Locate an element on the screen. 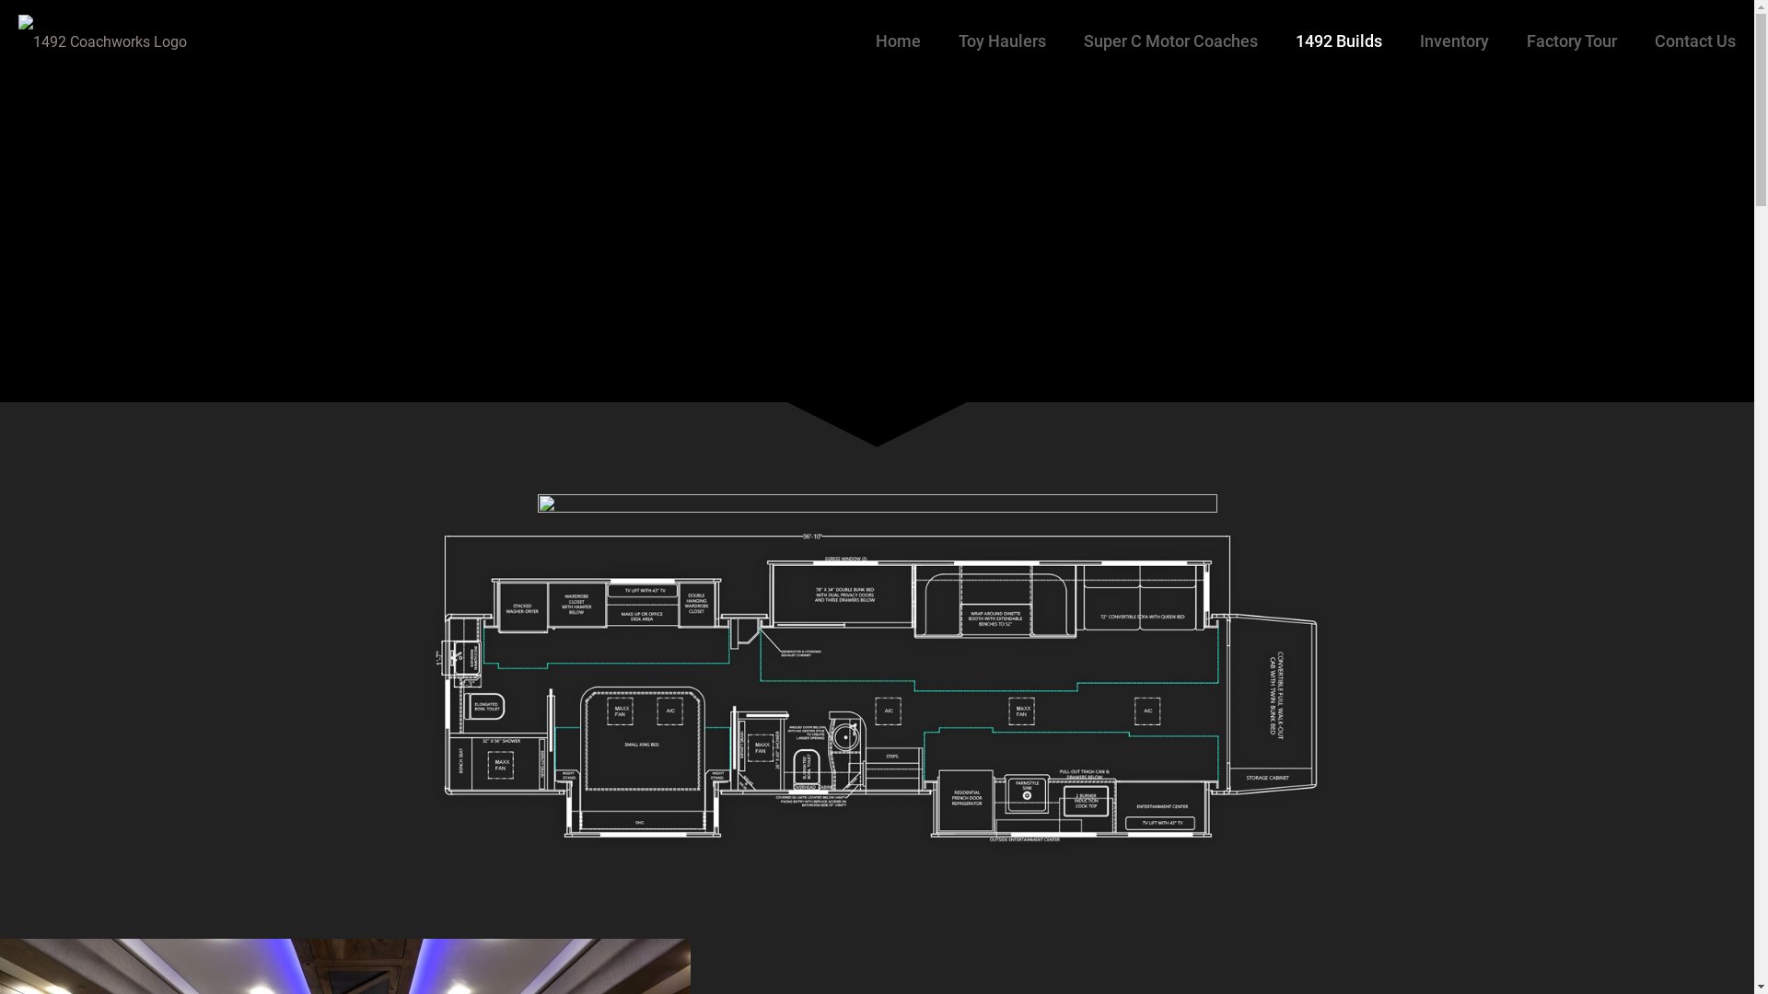 The height and width of the screenshot is (994, 1768). Home is located at coordinates (899, 41).